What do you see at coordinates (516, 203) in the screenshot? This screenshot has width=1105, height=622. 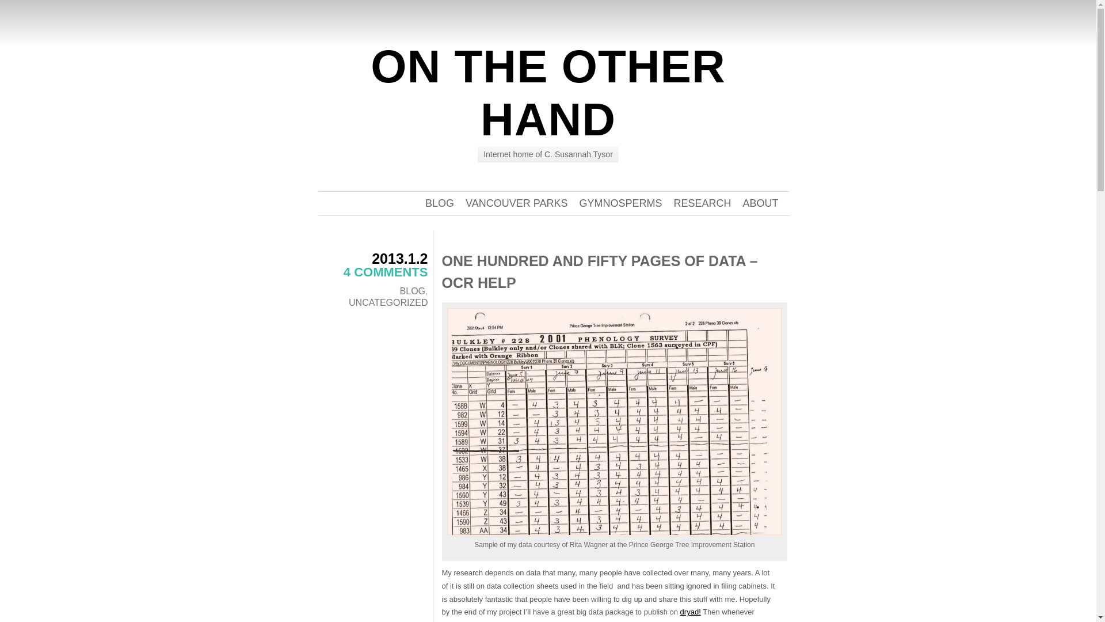 I see `VANCOUVER PARKS` at bounding box center [516, 203].